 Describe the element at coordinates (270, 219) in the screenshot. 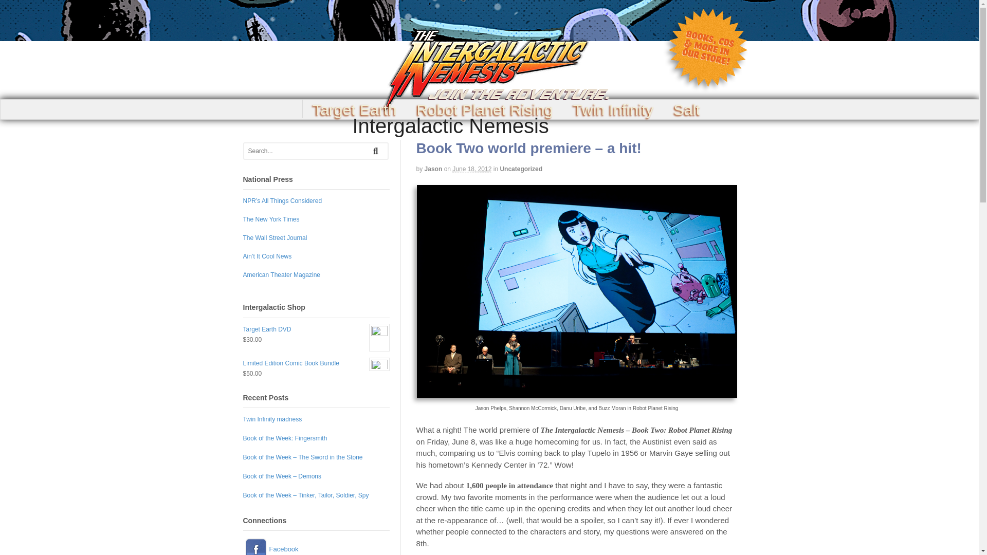

I see `The New York Times` at that location.